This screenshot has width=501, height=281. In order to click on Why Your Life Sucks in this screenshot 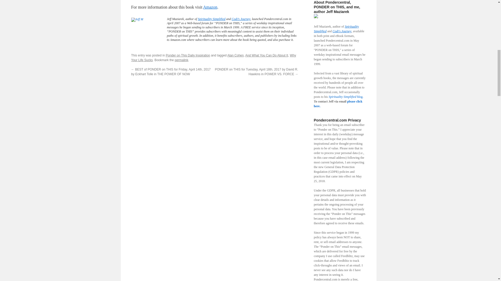, I will do `click(213, 58)`.